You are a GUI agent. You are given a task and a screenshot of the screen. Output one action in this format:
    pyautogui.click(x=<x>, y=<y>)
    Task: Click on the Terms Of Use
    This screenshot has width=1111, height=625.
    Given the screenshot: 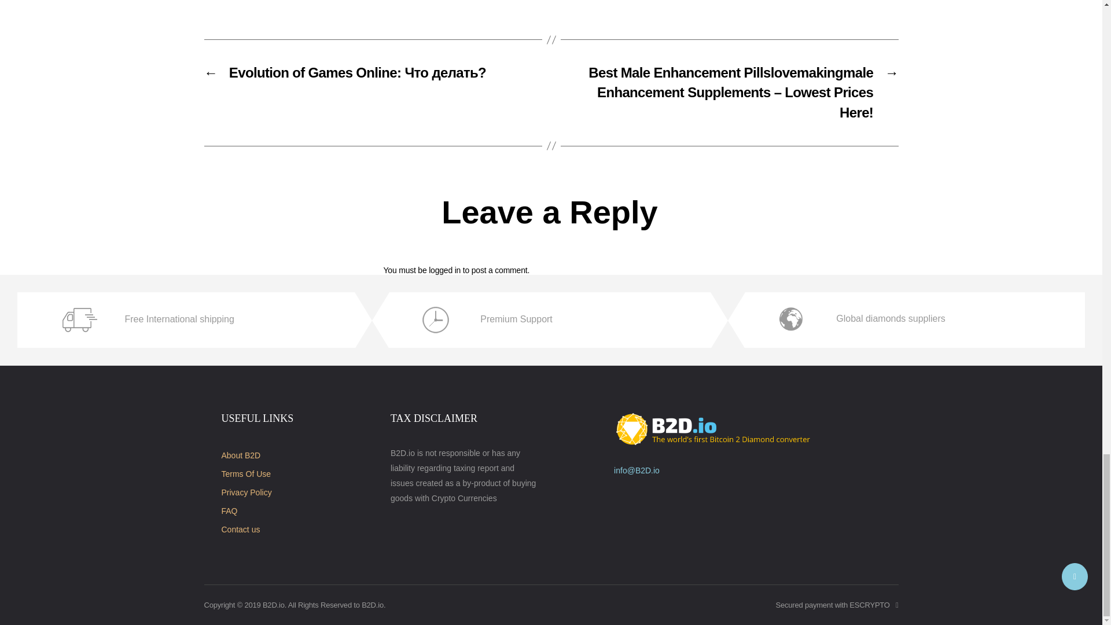 What is the action you would take?
    pyautogui.click(x=246, y=474)
    